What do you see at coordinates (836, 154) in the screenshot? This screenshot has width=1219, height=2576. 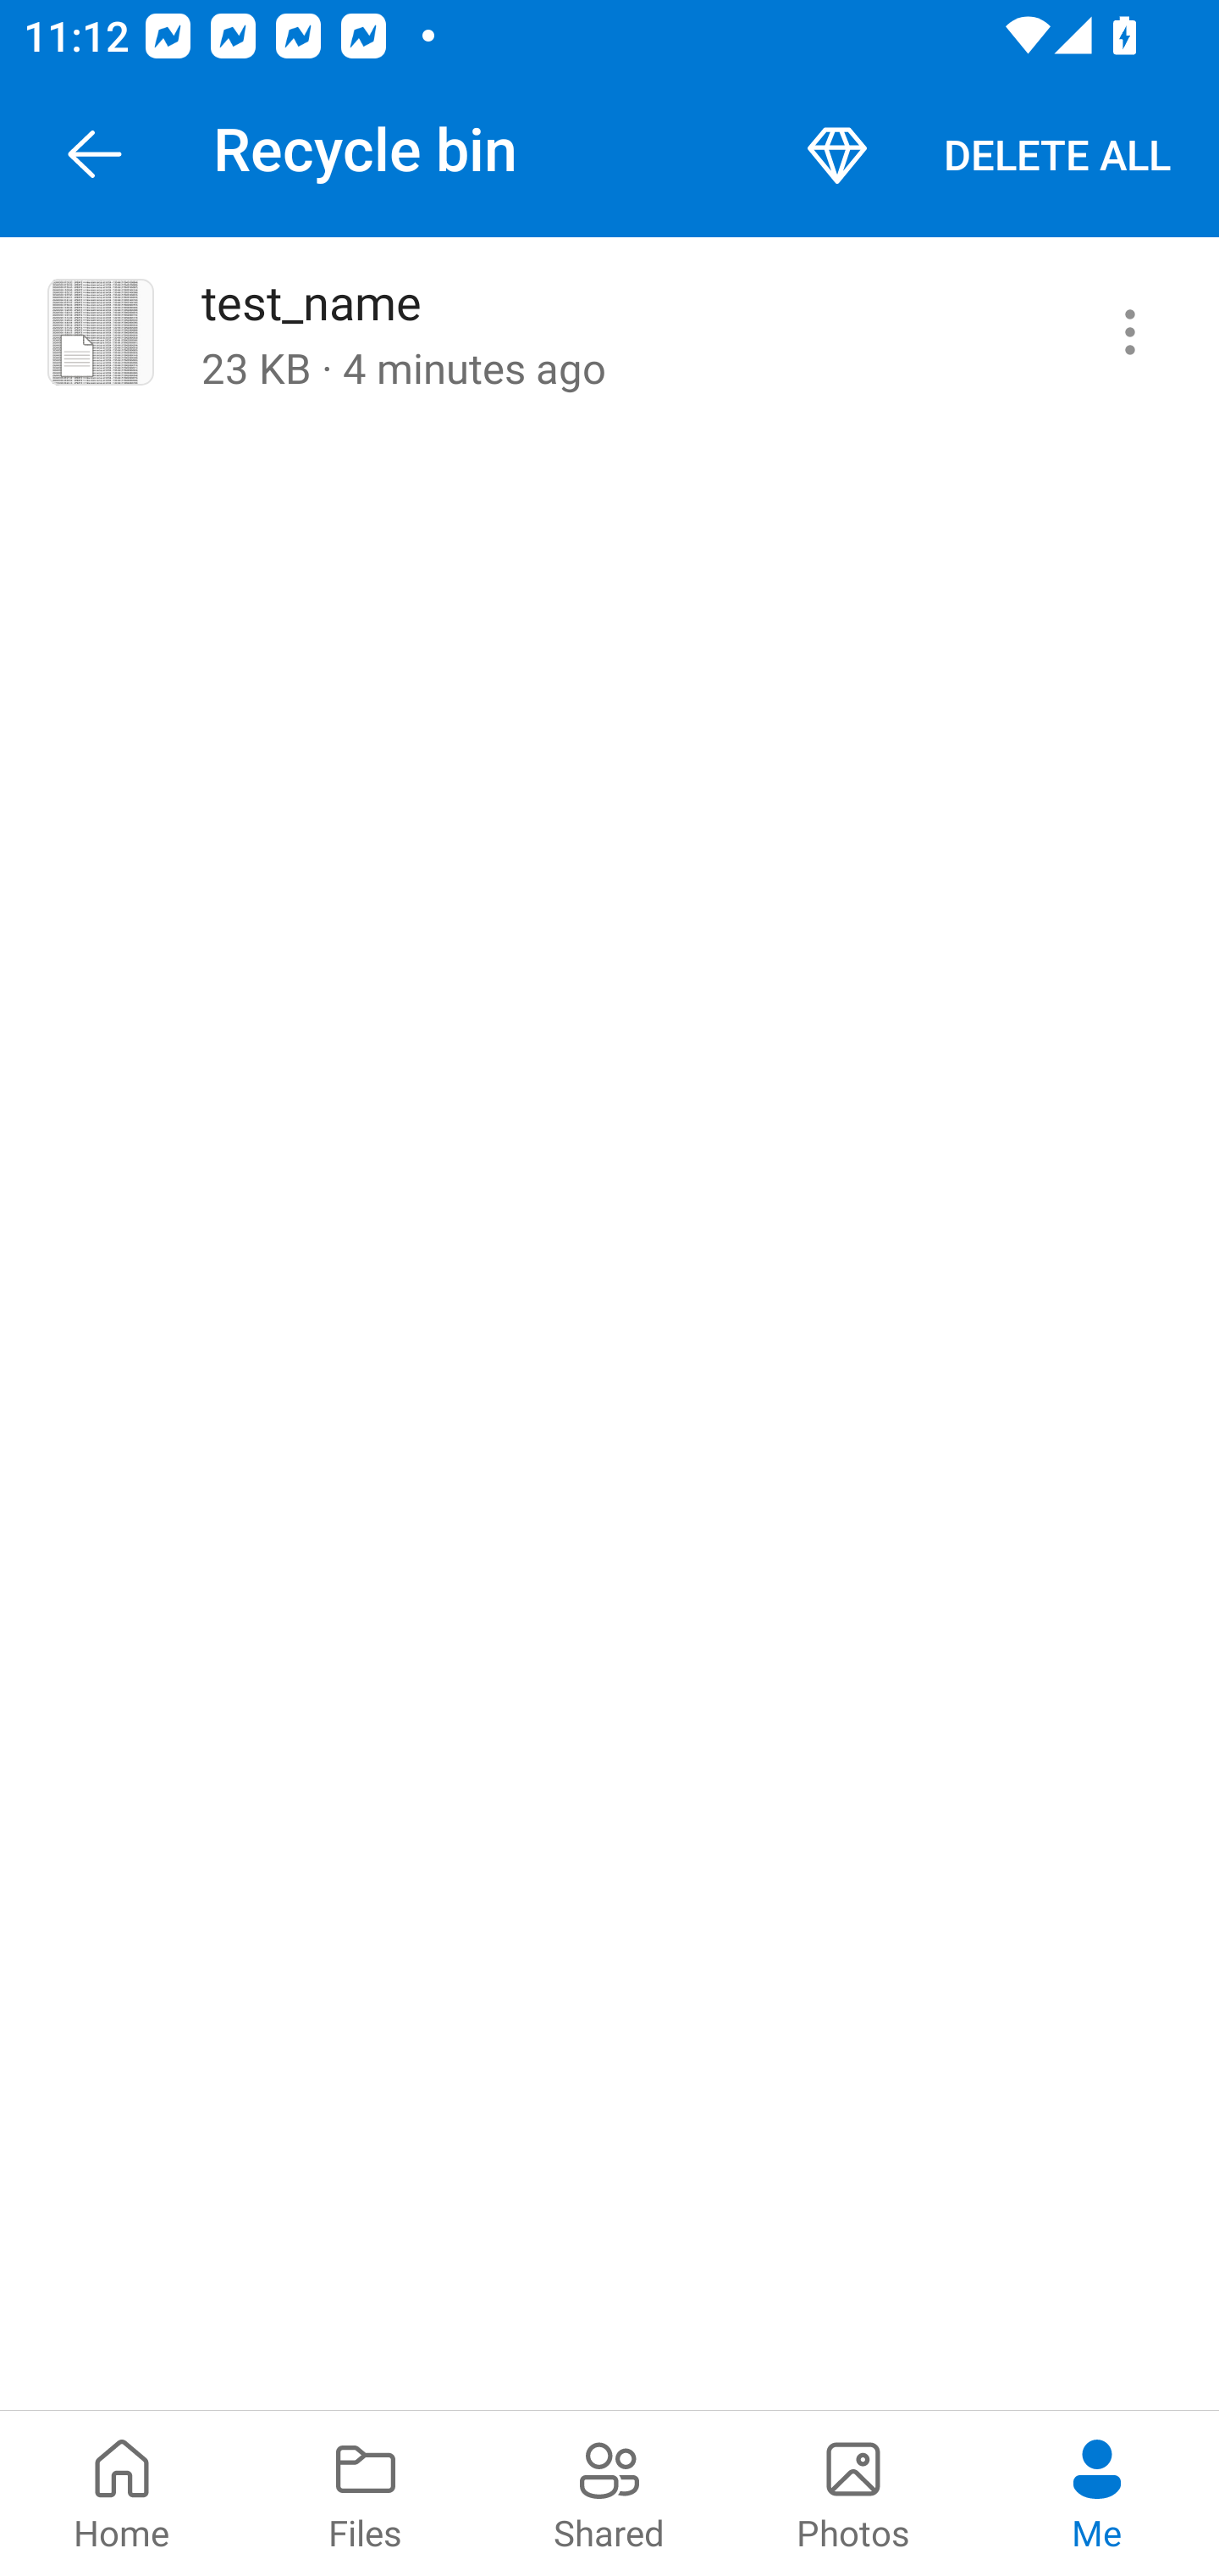 I see `Premium button` at bounding box center [836, 154].